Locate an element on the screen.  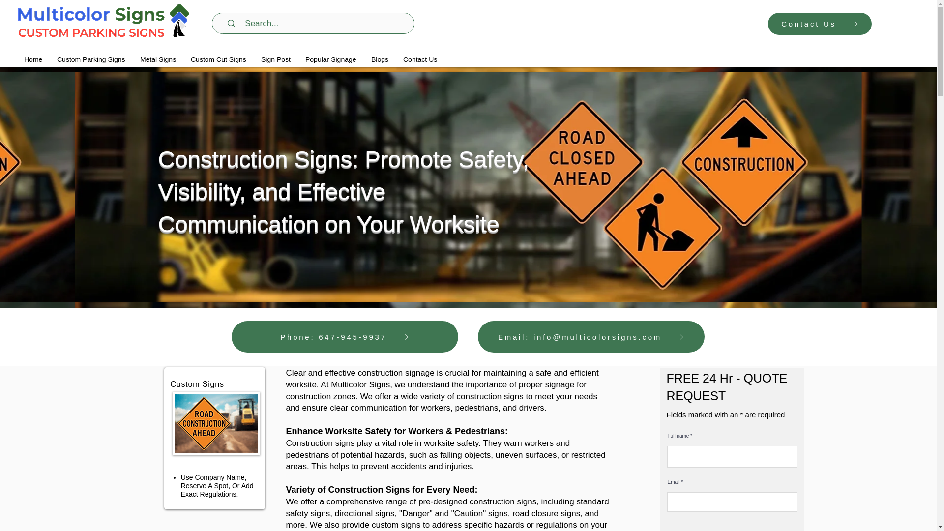
Contact Us is located at coordinates (820, 24).